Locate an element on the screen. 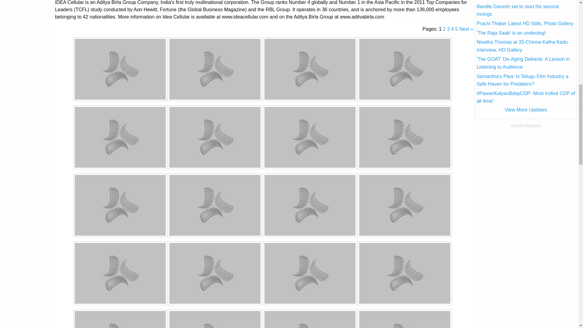 The image size is (583, 328). 61st Idea Filmfare Awards 2013 Nominations Press Meet is located at coordinates (215, 319).